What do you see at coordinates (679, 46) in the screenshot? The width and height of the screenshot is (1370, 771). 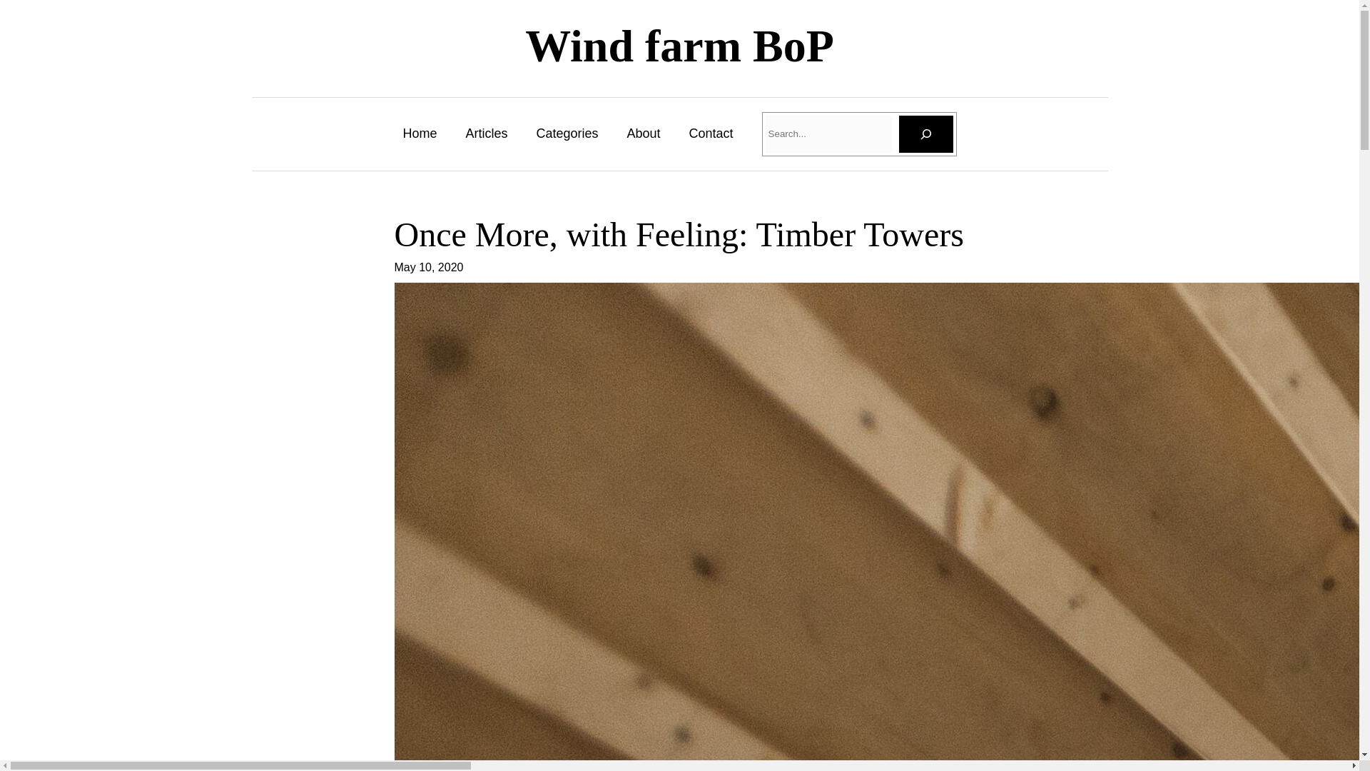 I see `Wind farm BoP` at bounding box center [679, 46].